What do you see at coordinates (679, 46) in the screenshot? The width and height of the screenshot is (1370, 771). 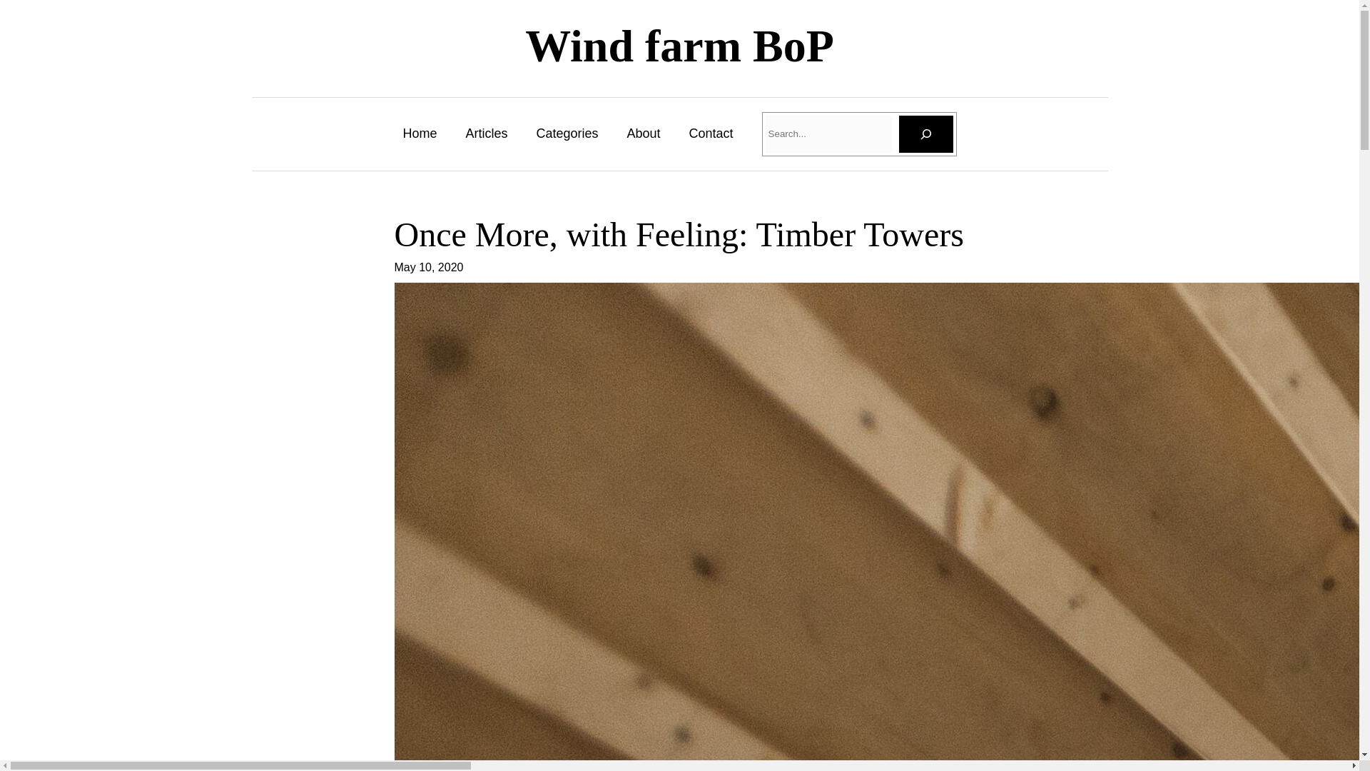 I see `Wind farm BoP` at bounding box center [679, 46].